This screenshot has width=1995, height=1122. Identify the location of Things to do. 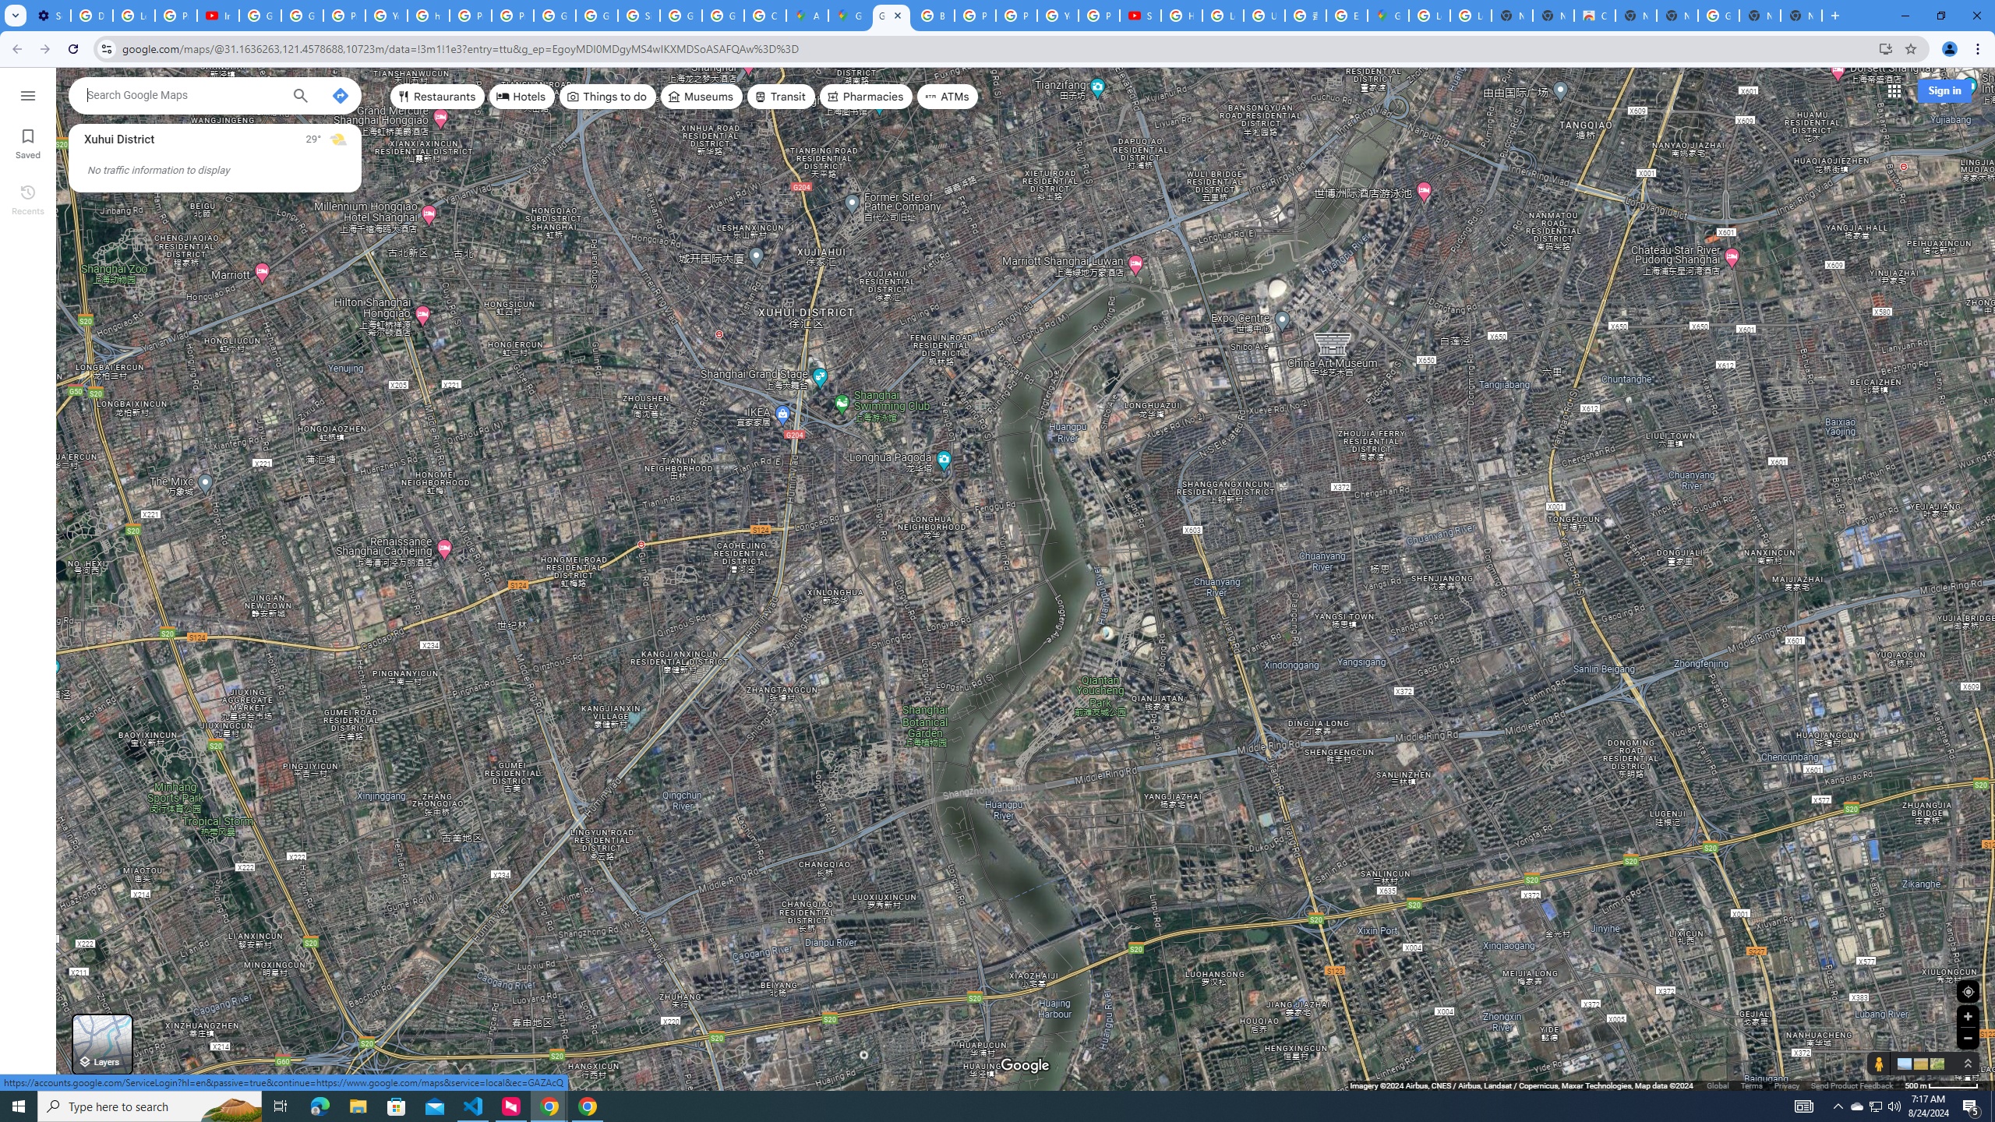
(607, 97).